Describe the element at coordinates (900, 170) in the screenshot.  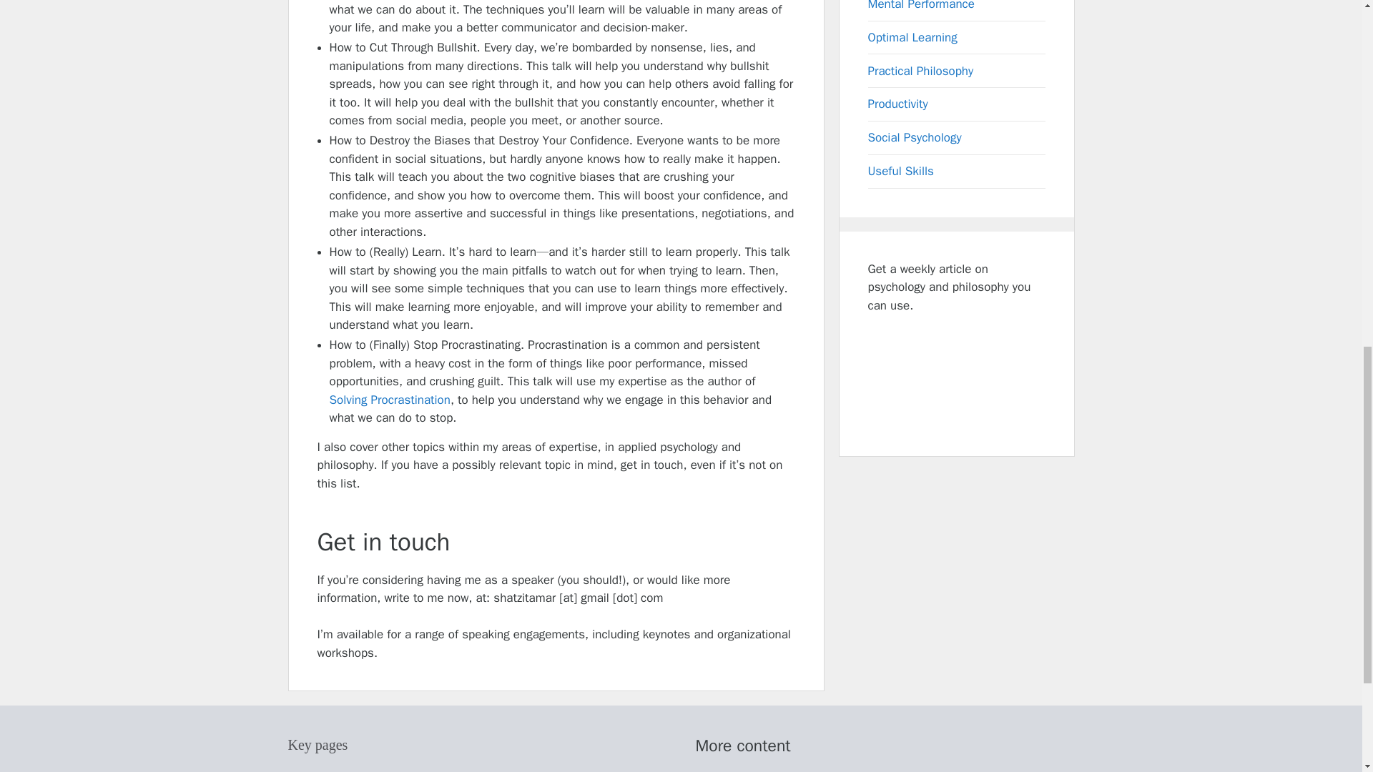
I see `Useful Skills` at that location.